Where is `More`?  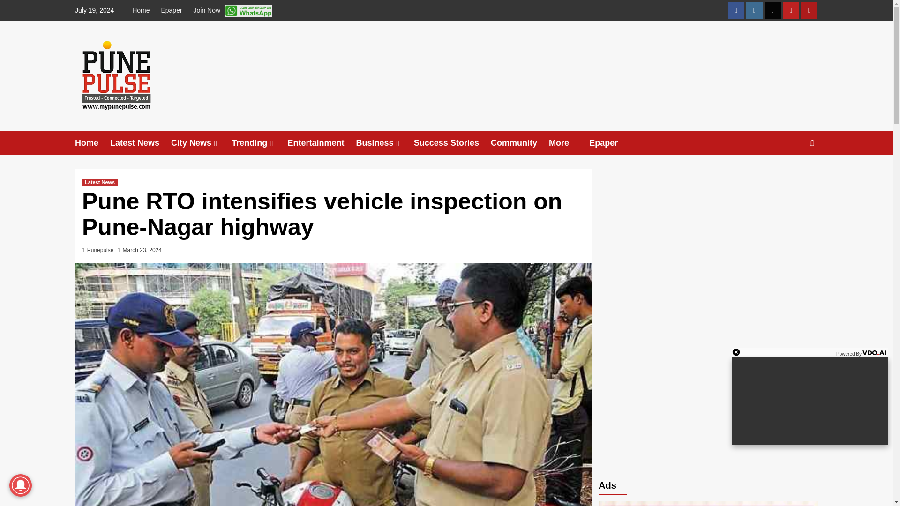
More is located at coordinates (569, 142).